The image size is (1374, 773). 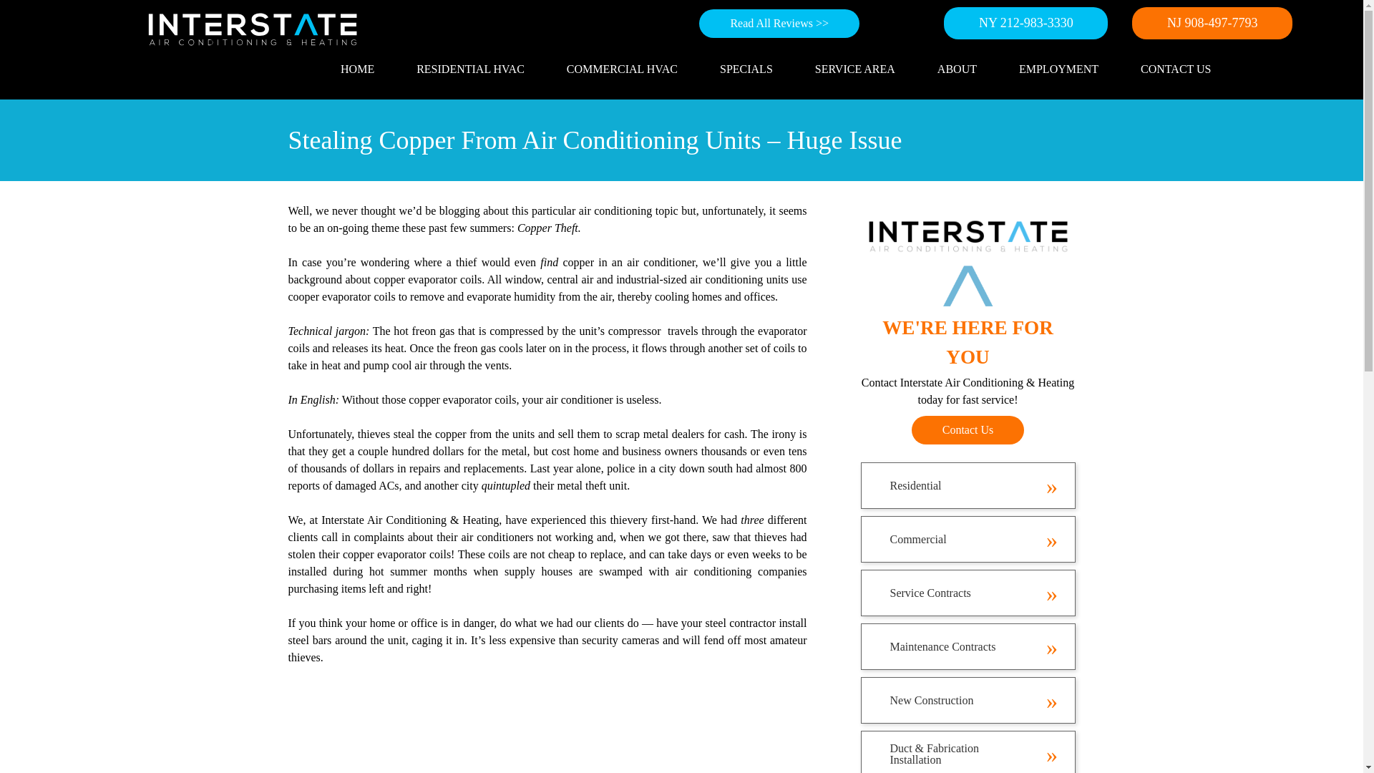 I want to click on SERVICE AREA, so click(x=855, y=69).